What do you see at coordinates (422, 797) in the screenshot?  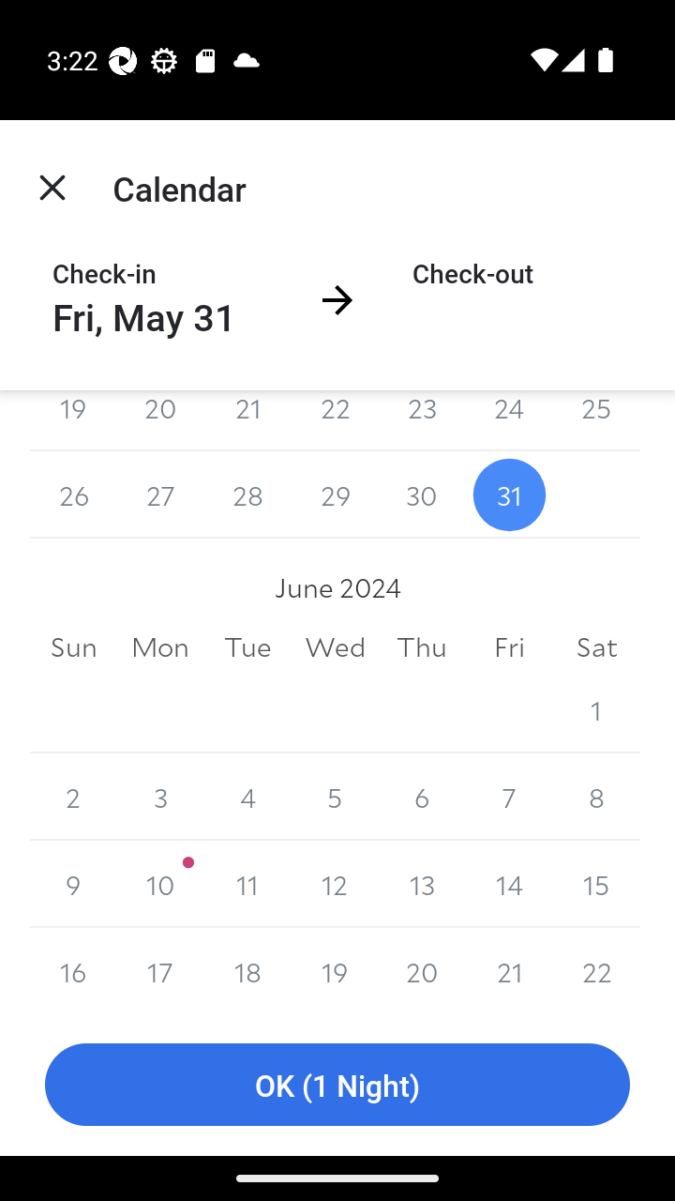 I see `6 6 June 2024` at bounding box center [422, 797].